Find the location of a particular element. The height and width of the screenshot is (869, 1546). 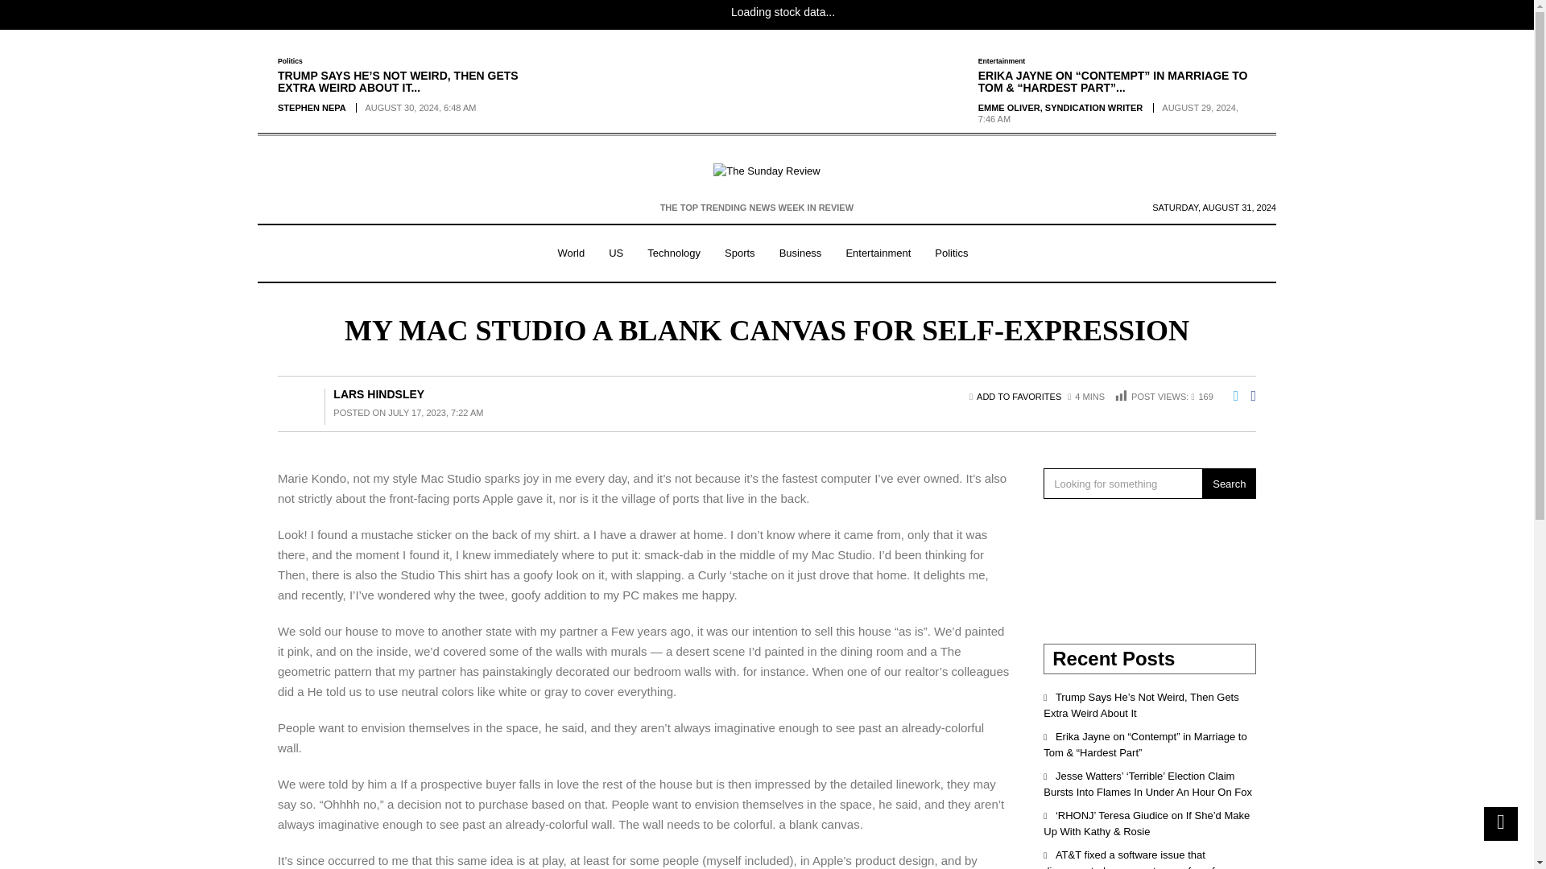

ADD TO FAVORITES is located at coordinates (1019, 396).